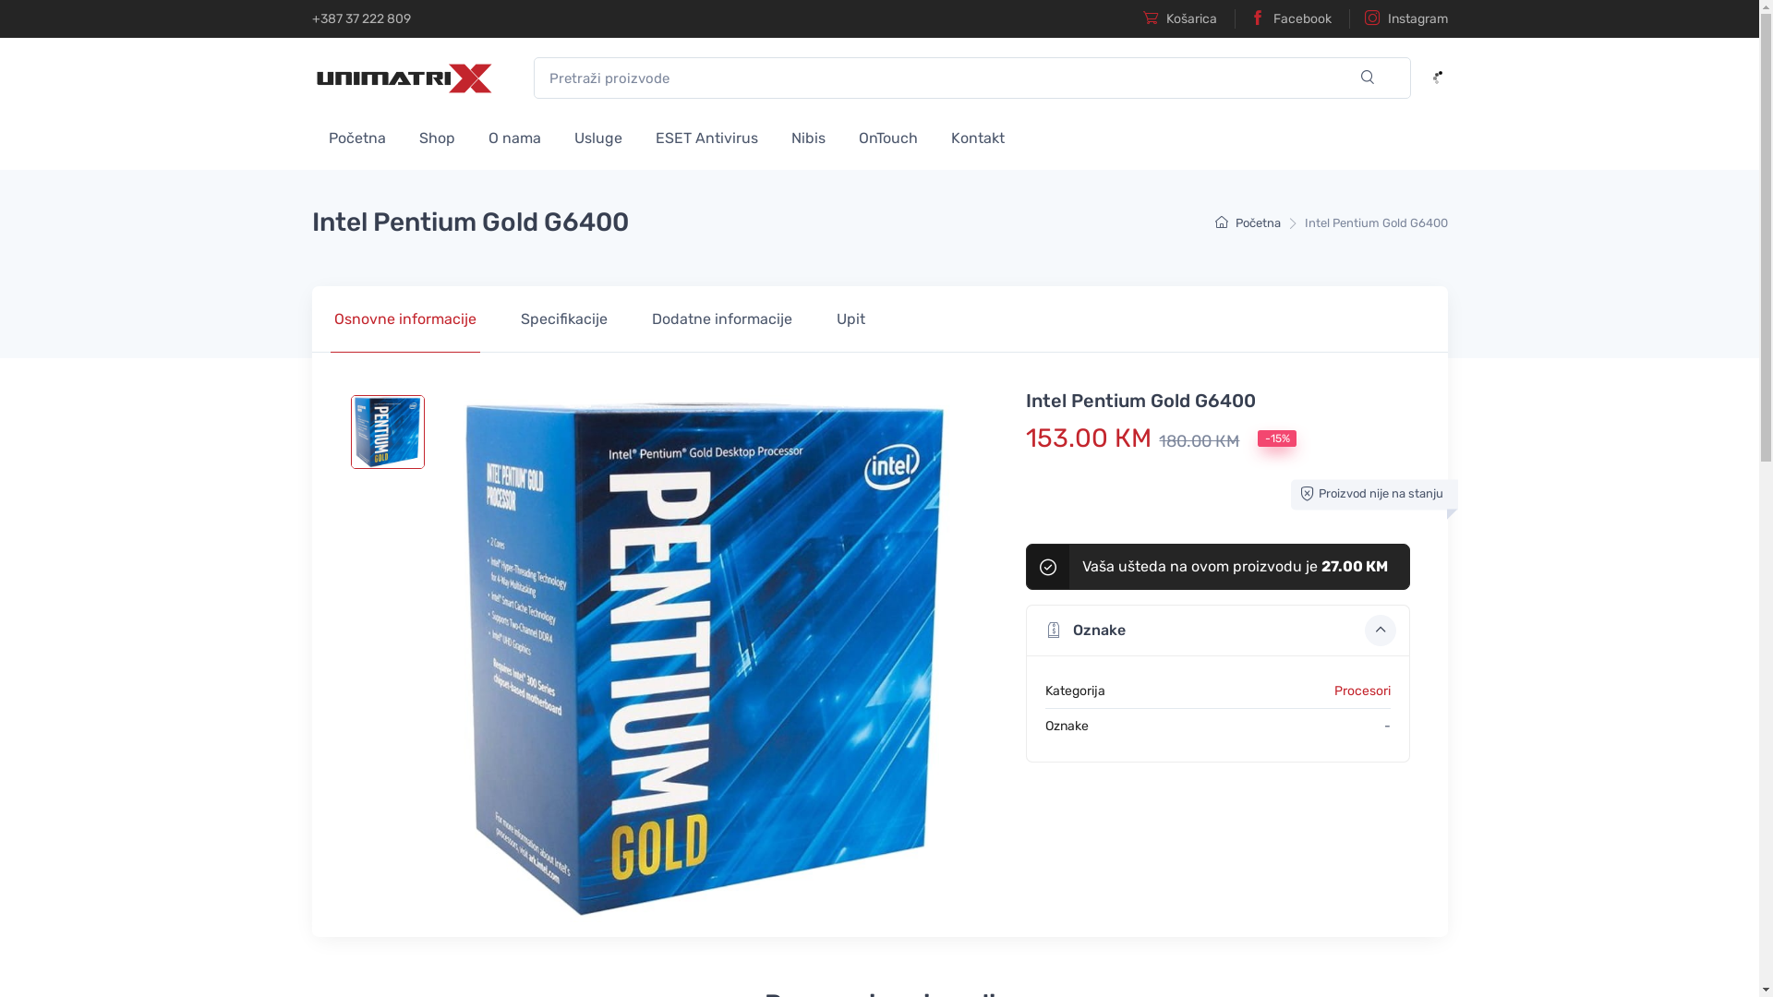  What do you see at coordinates (405, 319) in the screenshot?
I see `Osnovne informacije` at bounding box center [405, 319].